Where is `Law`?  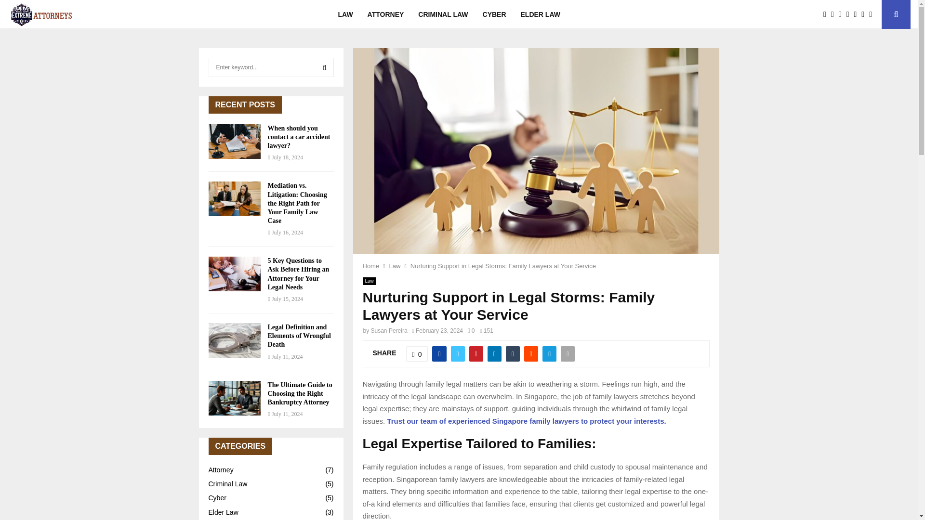 Law is located at coordinates (395, 266).